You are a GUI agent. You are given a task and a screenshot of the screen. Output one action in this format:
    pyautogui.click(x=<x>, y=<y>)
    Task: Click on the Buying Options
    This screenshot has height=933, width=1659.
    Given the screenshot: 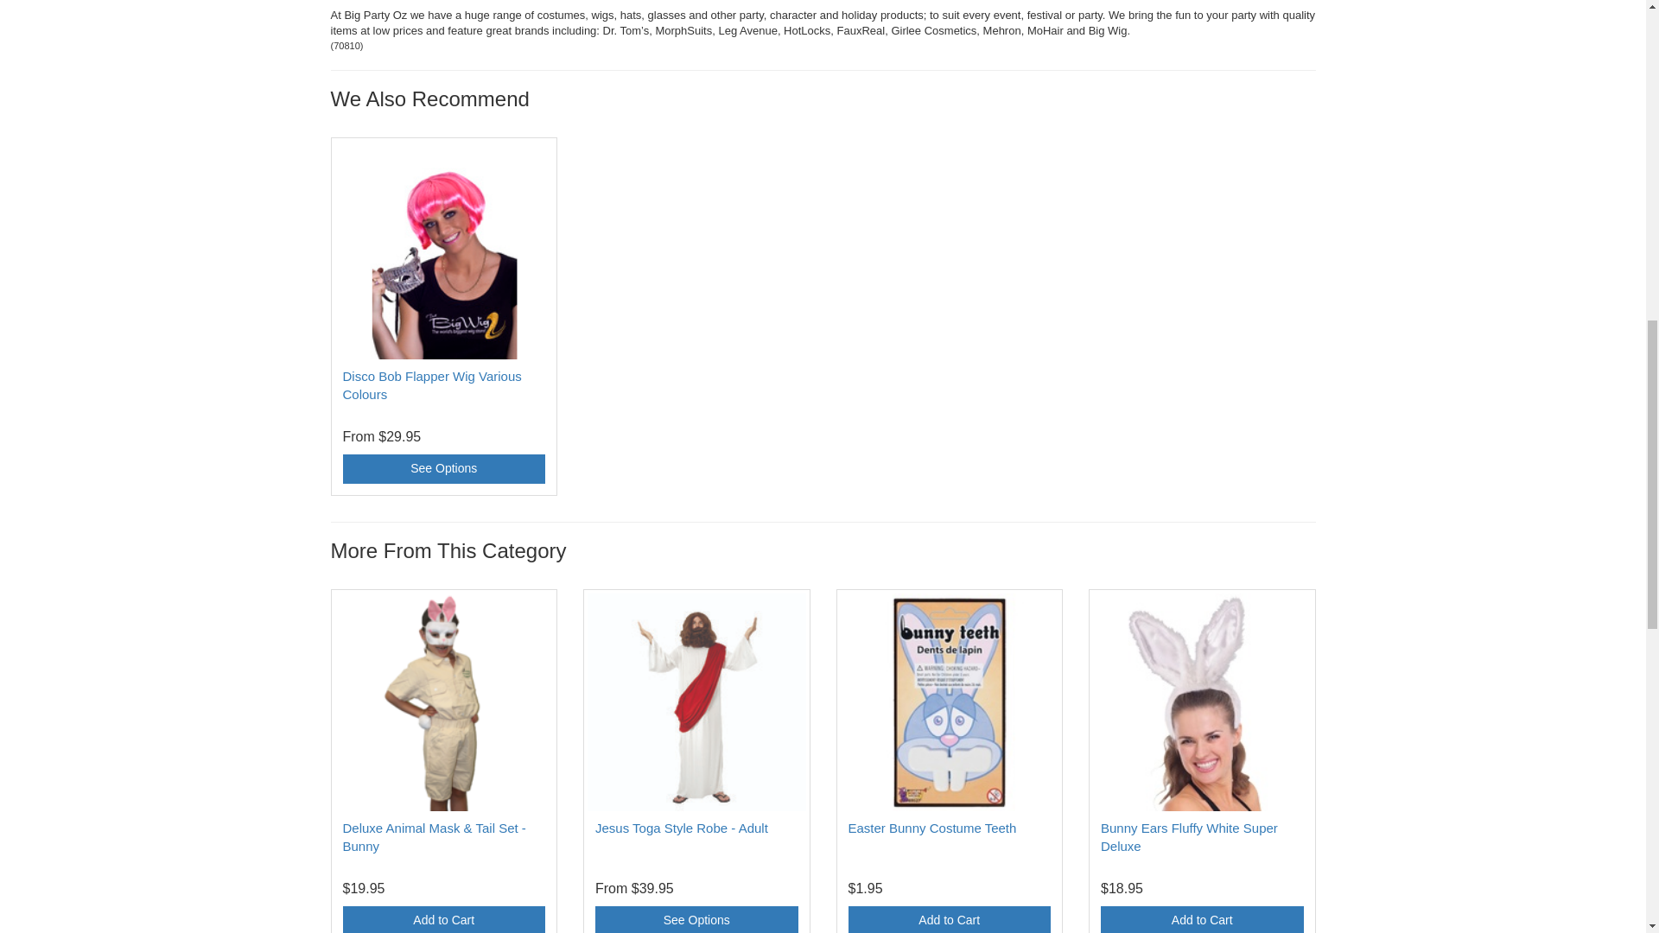 What is the action you would take?
    pyautogui.click(x=443, y=468)
    